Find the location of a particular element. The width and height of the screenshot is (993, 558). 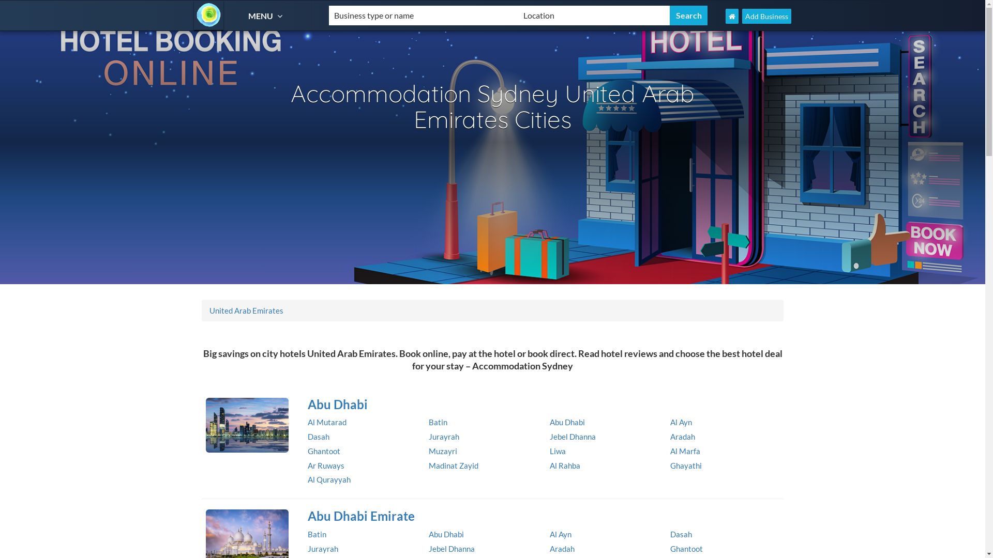

Al Rahba is located at coordinates (565, 466).